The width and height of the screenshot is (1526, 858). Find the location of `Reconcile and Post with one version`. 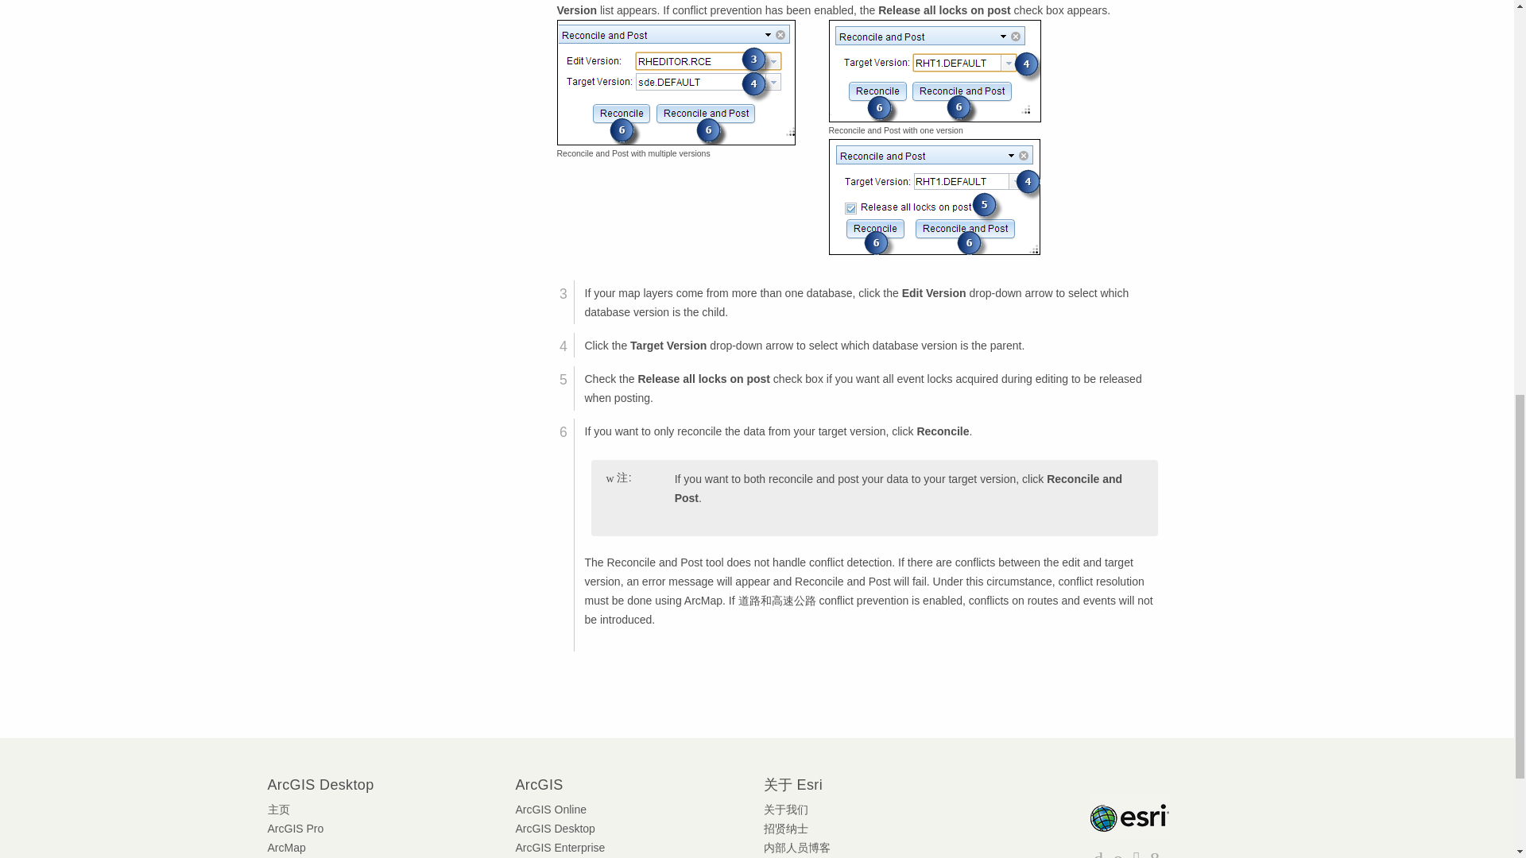

Reconcile and Post with one version is located at coordinates (935, 71).